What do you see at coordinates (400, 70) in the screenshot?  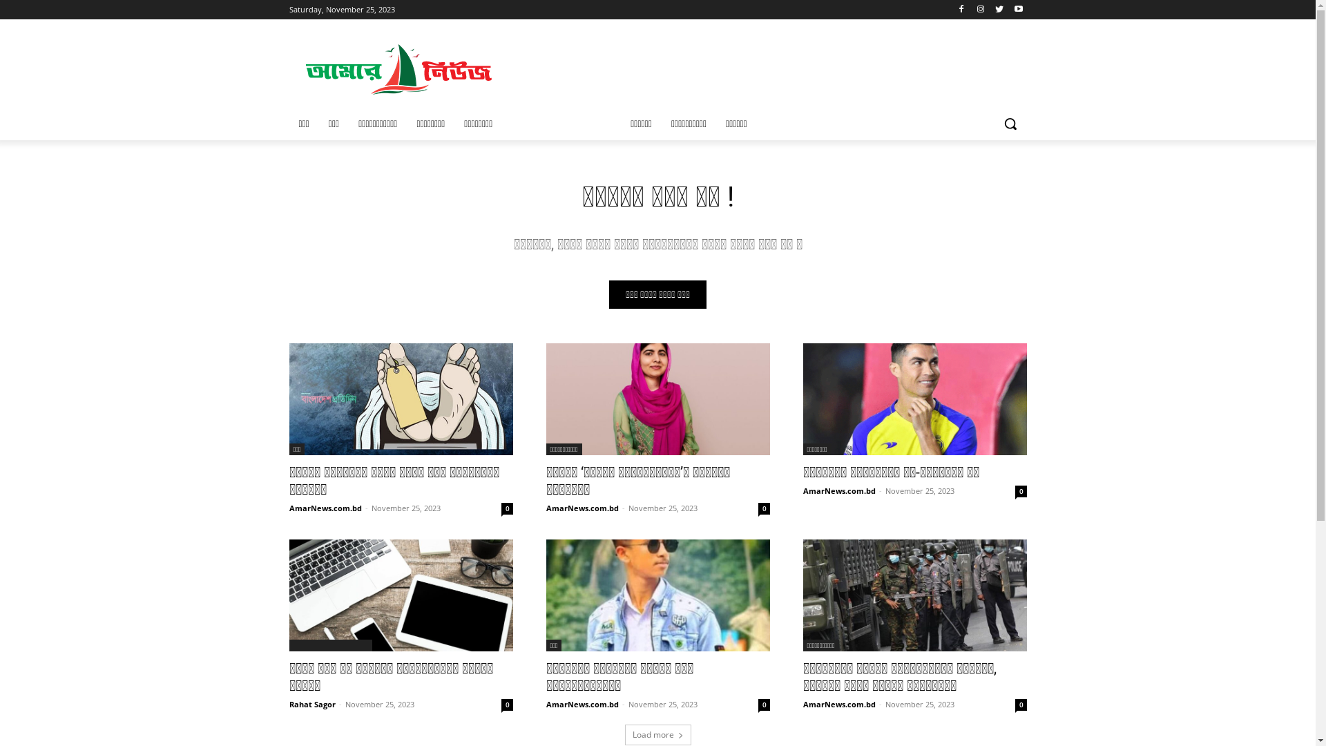 I see `AmarNews.com.bd` at bounding box center [400, 70].